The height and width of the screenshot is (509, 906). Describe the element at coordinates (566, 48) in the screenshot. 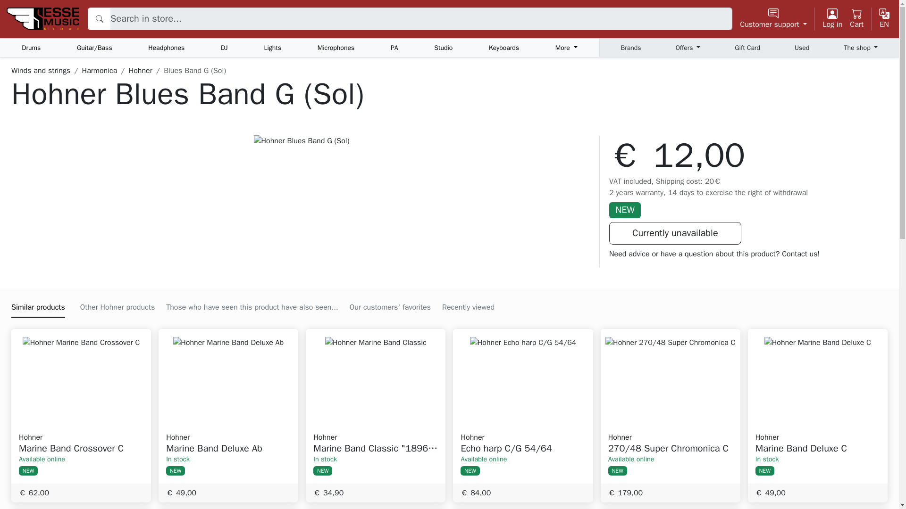

I see `More` at that location.